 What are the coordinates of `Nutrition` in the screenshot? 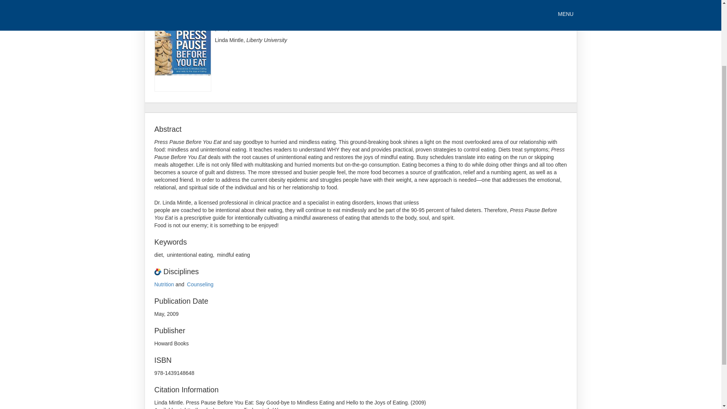 It's located at (164, 284).